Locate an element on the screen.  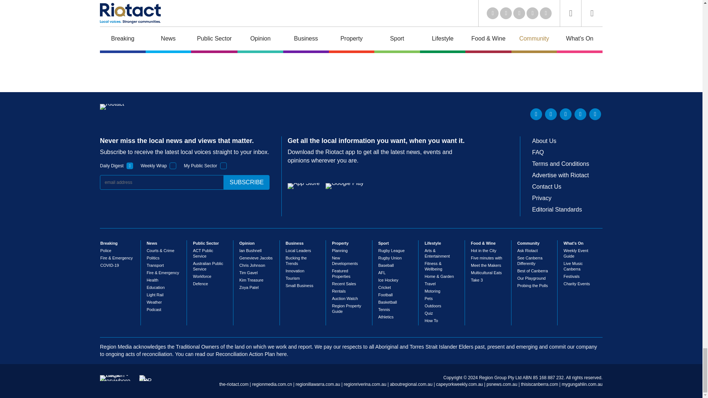
subscribe is located at coordinates (246, 182).